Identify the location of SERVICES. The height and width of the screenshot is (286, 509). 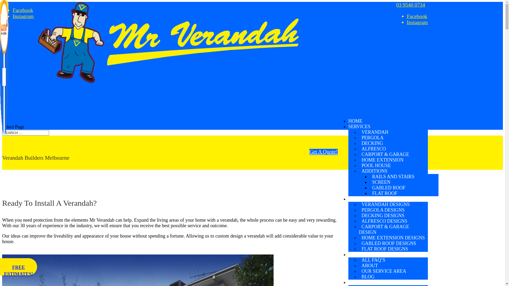
(359, 127).